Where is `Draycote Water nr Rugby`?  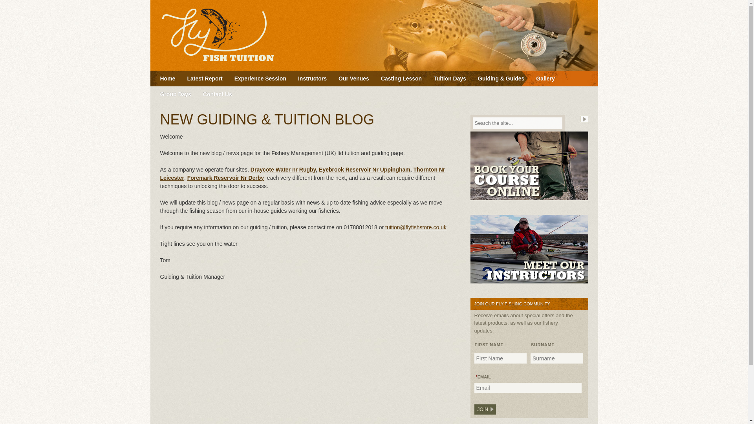
Draycote Water nr Rugby is located at coordinates (283, 170).